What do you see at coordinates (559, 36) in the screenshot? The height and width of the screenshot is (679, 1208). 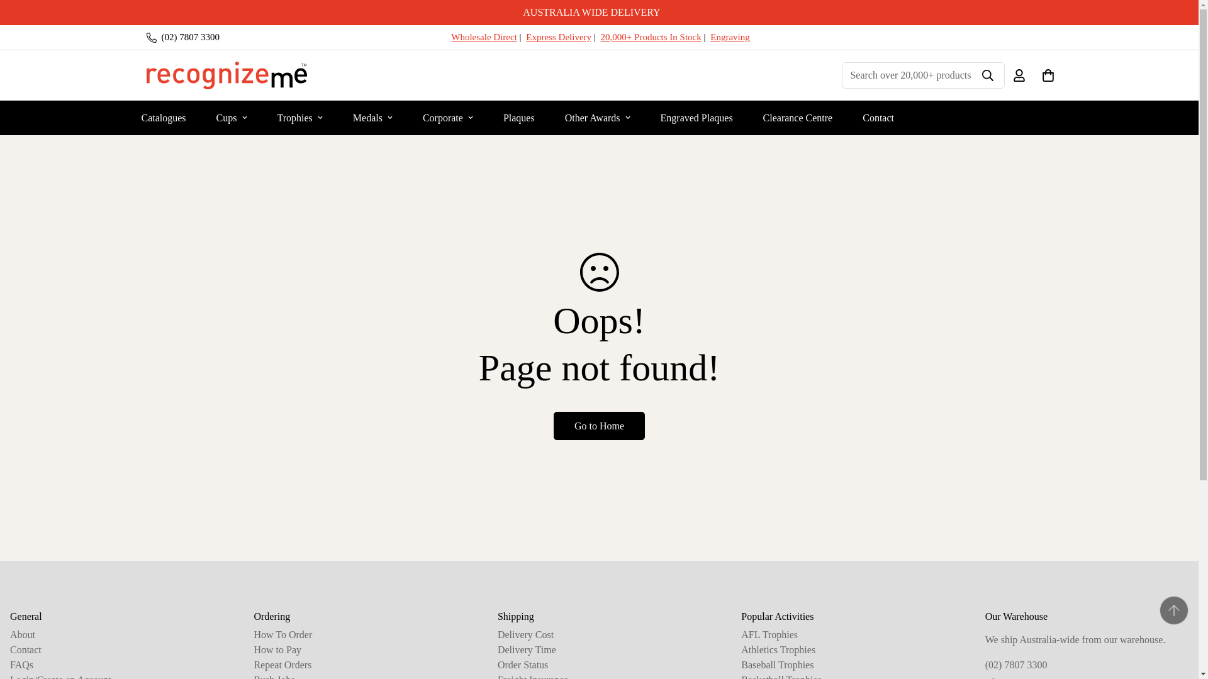 I see `Express Delivery` at bounding box center [559, 36].